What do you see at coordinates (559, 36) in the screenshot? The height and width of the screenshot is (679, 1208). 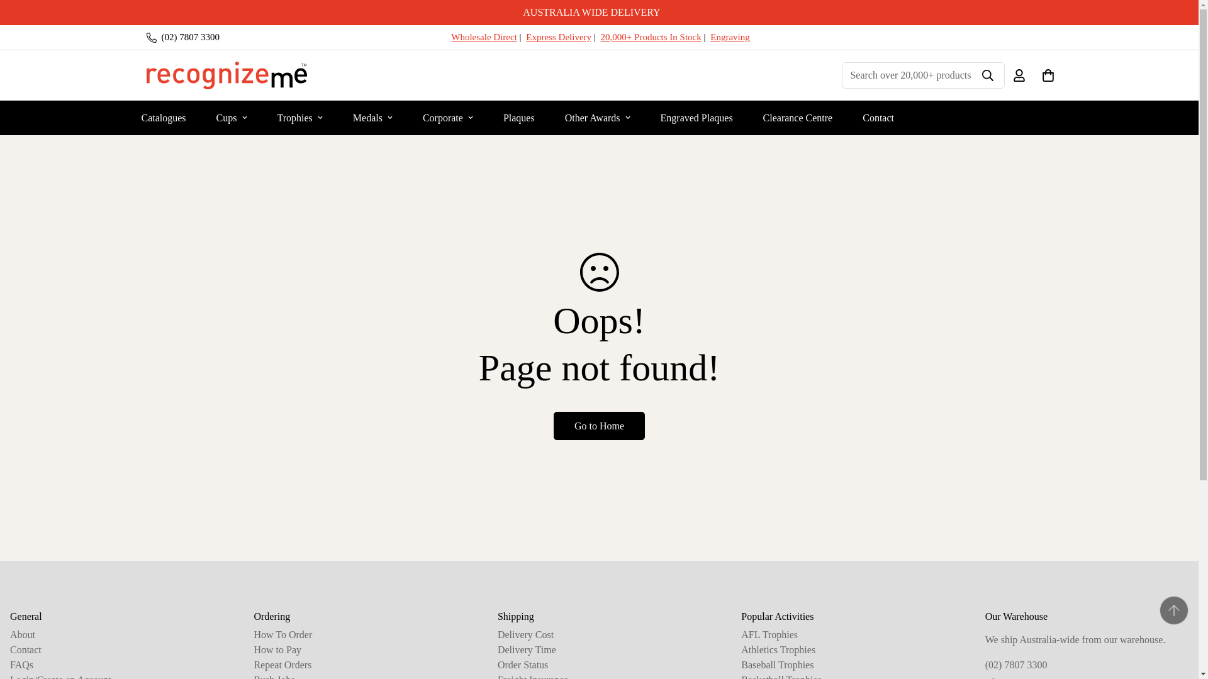 I see `Express Delivery` at bounding box center [559, 36].